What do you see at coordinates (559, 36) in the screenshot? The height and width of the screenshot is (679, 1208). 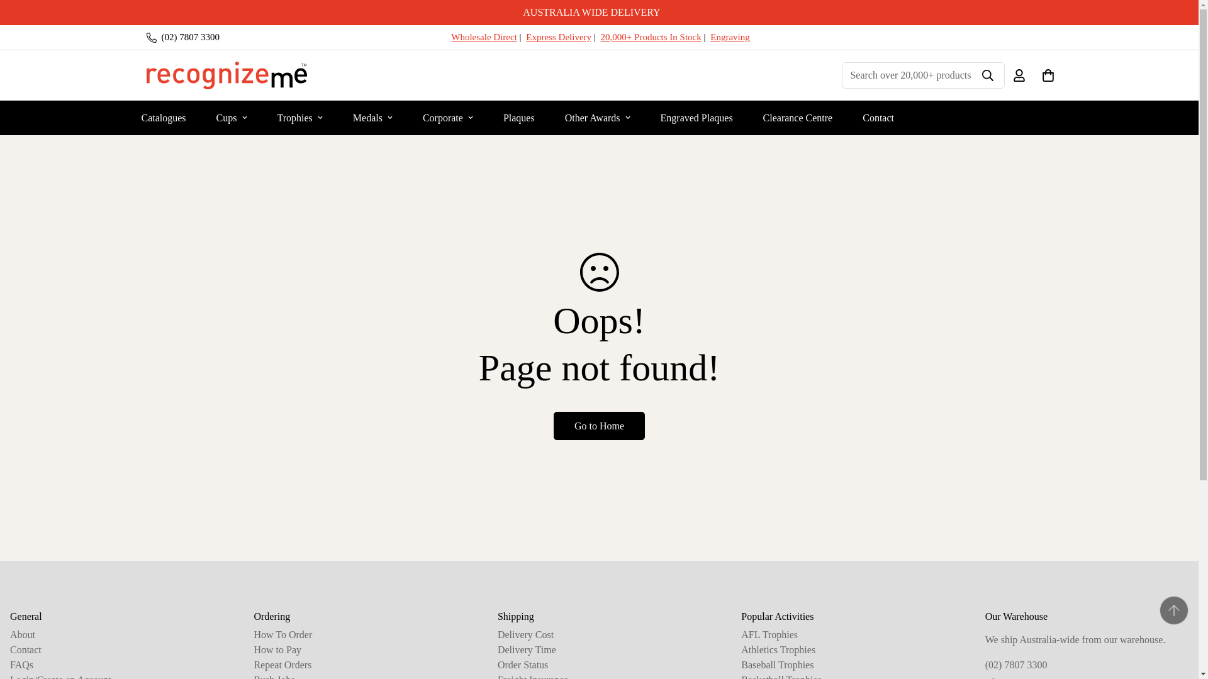 I see `Express Delivery` at bounding box center [559, 36].